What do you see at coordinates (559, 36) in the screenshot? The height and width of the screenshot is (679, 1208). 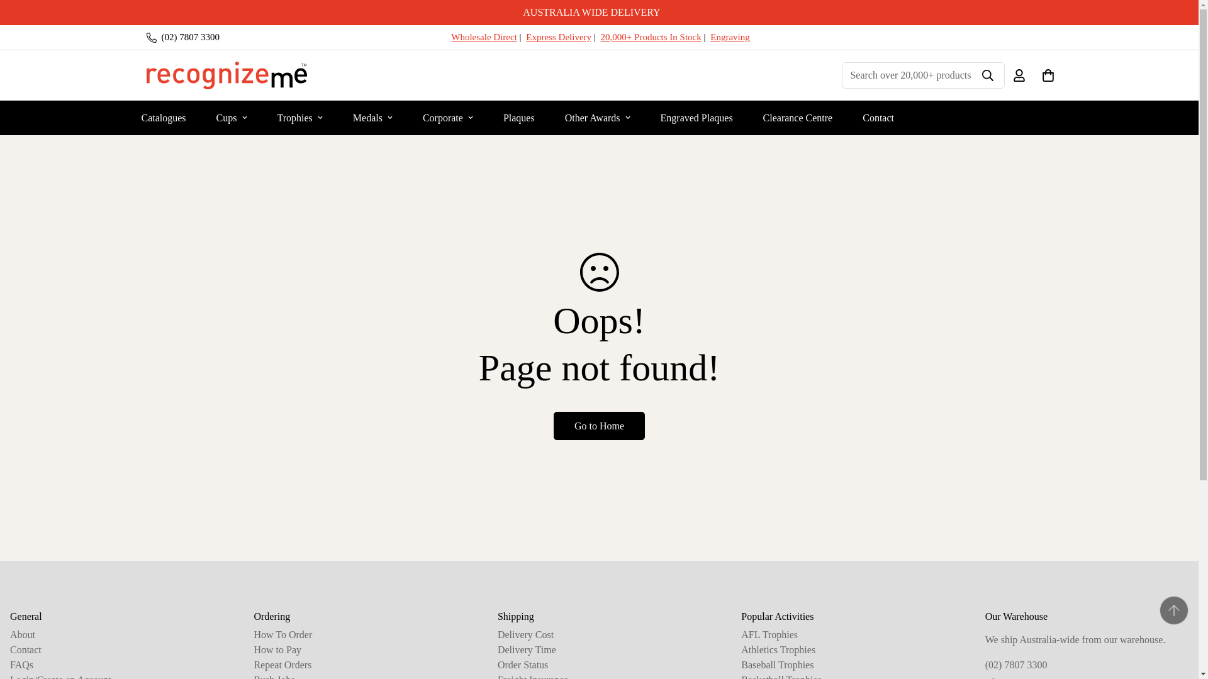 I see `Express Delivery` at bounding box center [559, 36].